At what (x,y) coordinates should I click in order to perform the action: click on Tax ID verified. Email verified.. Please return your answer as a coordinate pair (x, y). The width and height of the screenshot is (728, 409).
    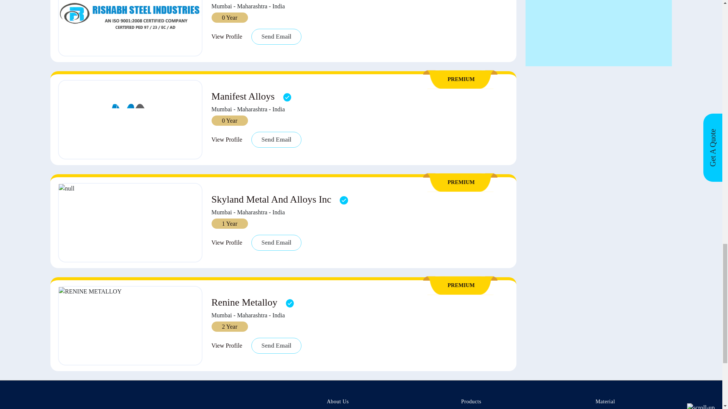
    Looking at the image, I should click on (287, 97).